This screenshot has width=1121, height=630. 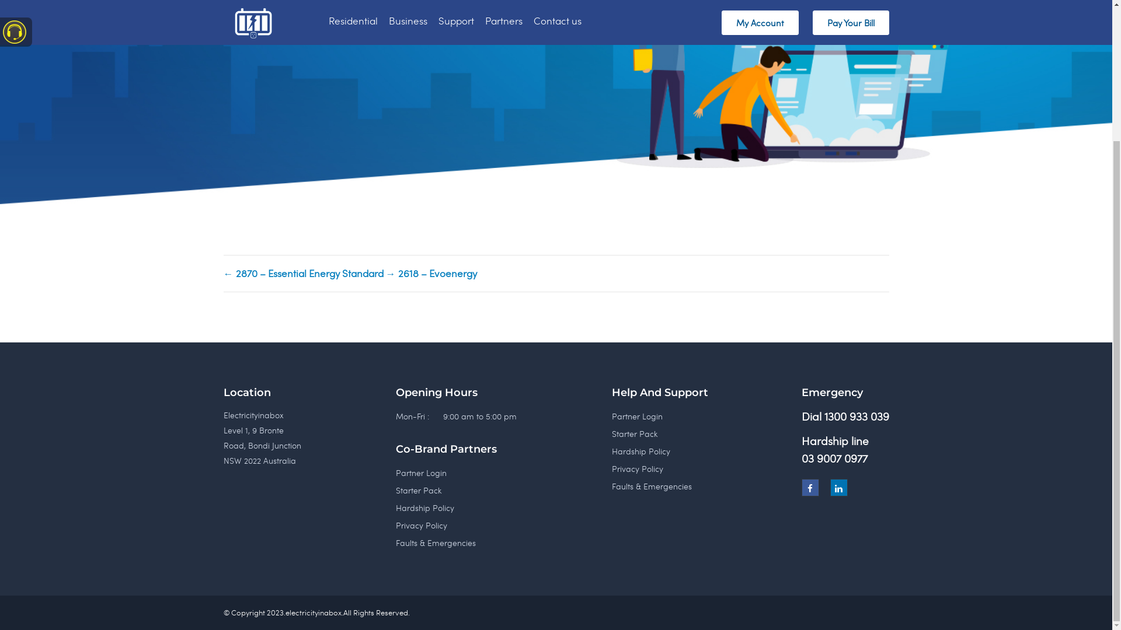 I want to click on Pay Your Bill, so click(x=851, y=197).